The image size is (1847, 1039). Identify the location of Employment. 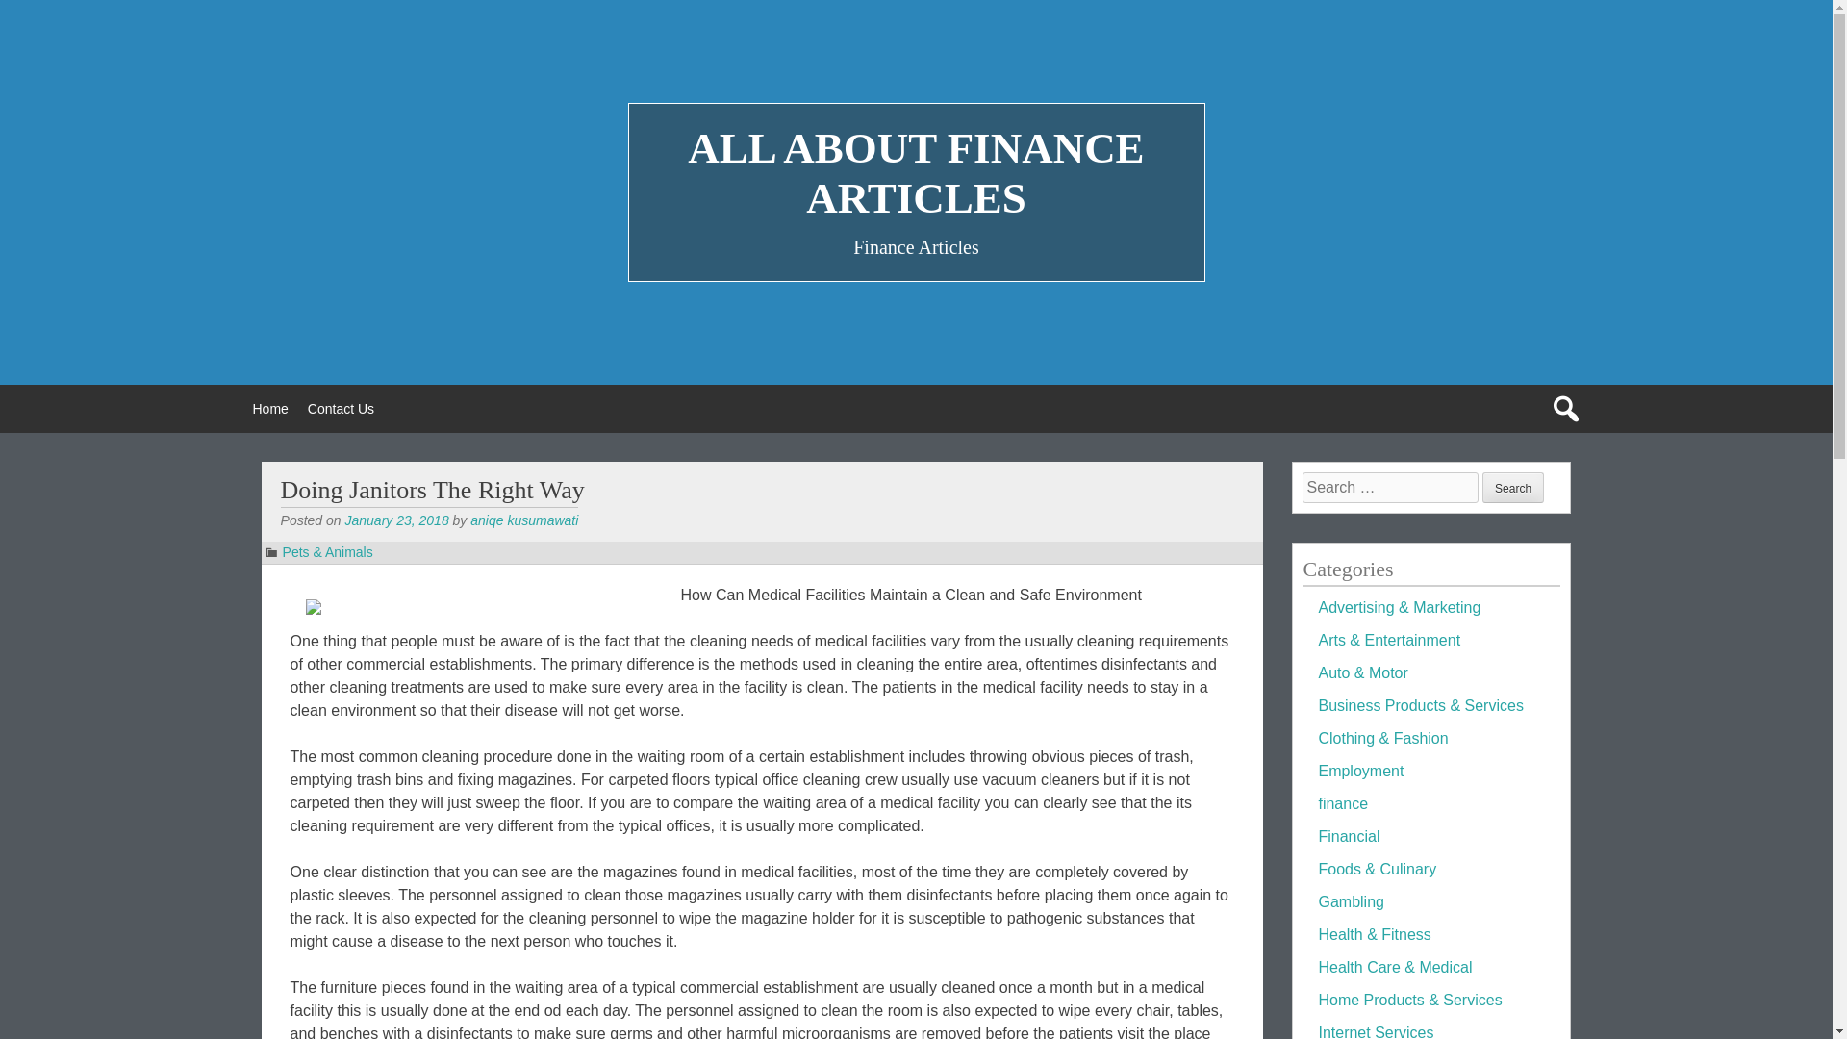
(1360, 771).